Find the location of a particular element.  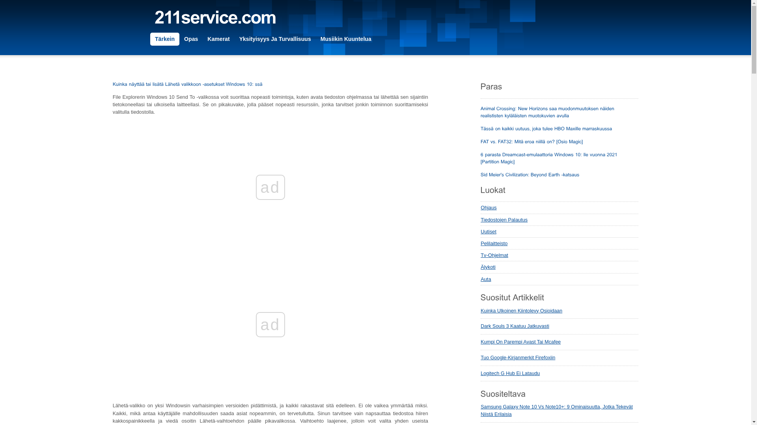

Uutiset is located at coordinates (559, 232).